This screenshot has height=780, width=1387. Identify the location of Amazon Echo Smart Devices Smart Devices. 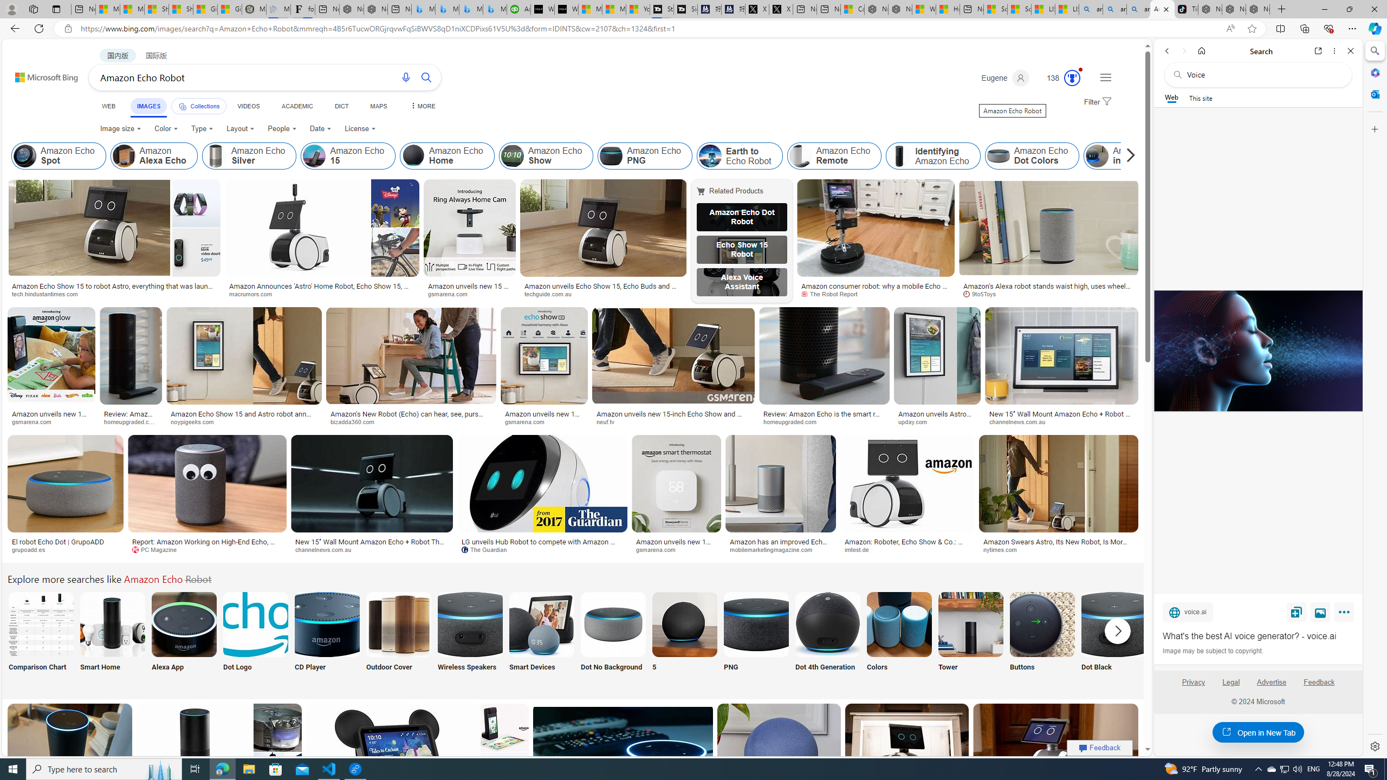
(541, 638).